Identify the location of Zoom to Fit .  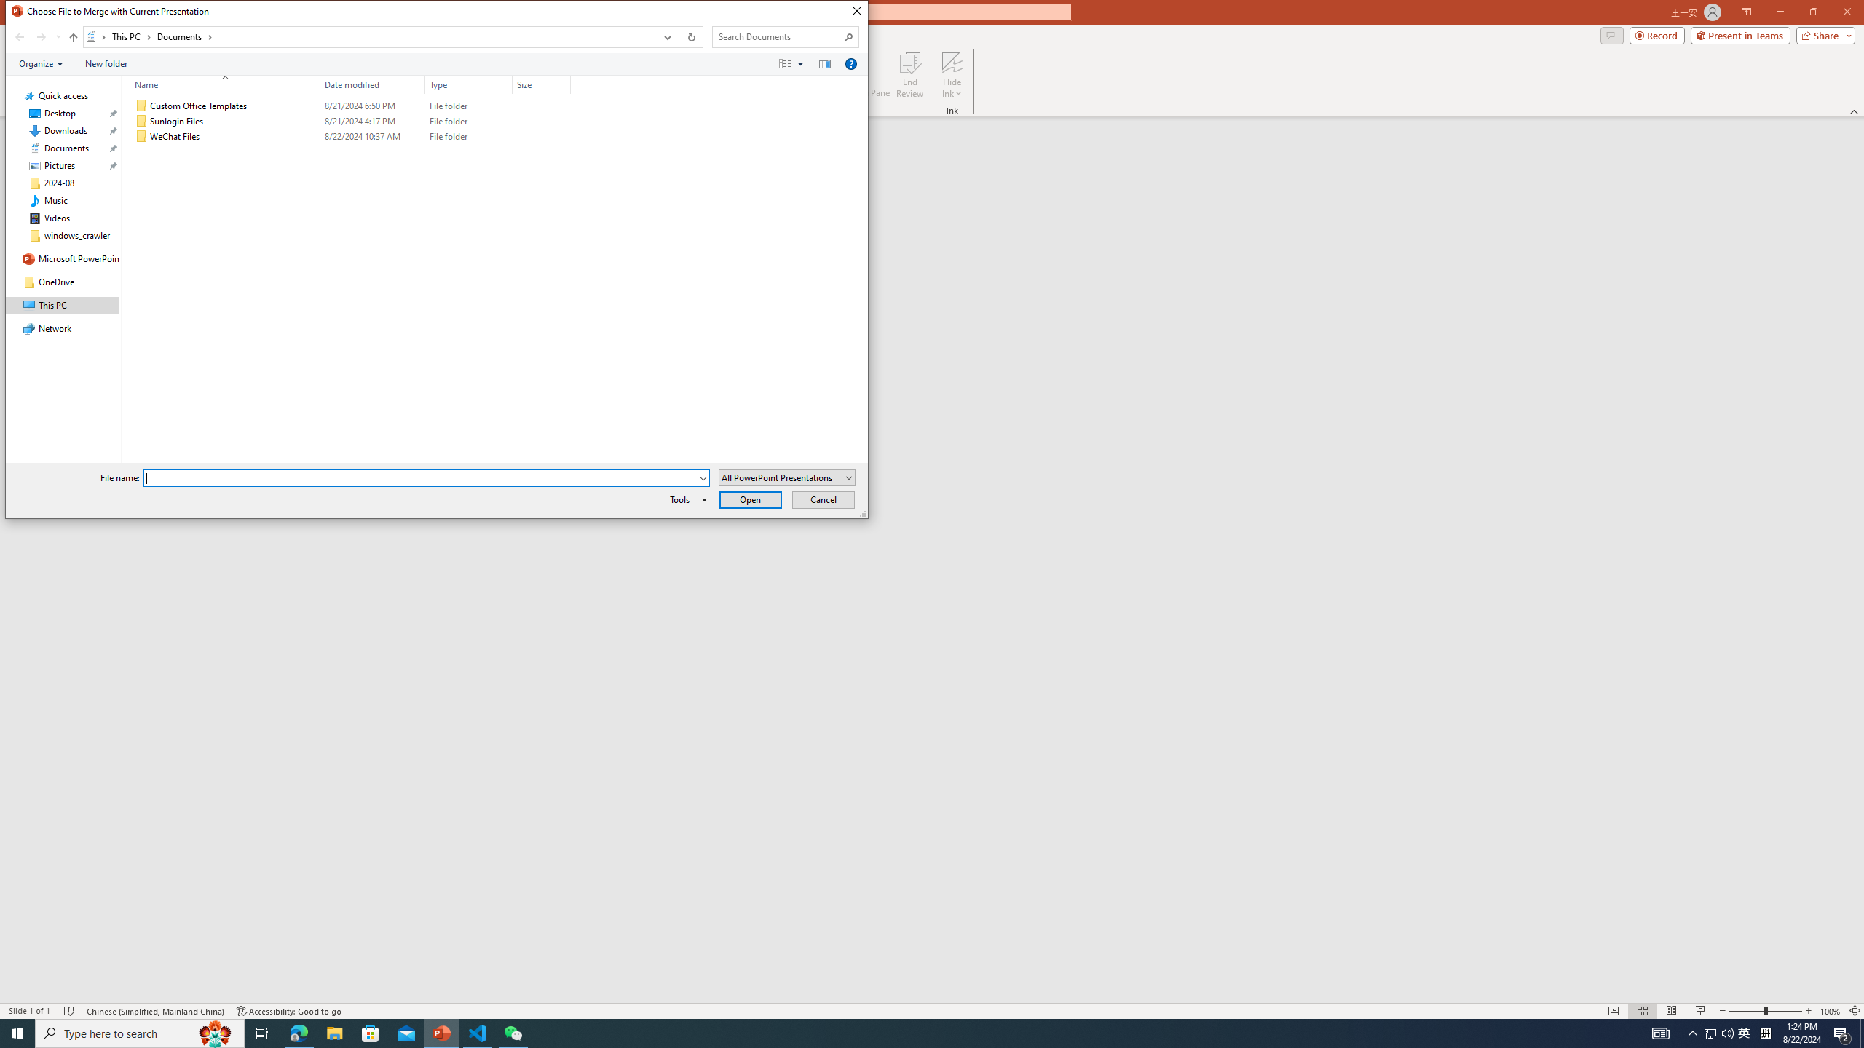
(1855, 1011).